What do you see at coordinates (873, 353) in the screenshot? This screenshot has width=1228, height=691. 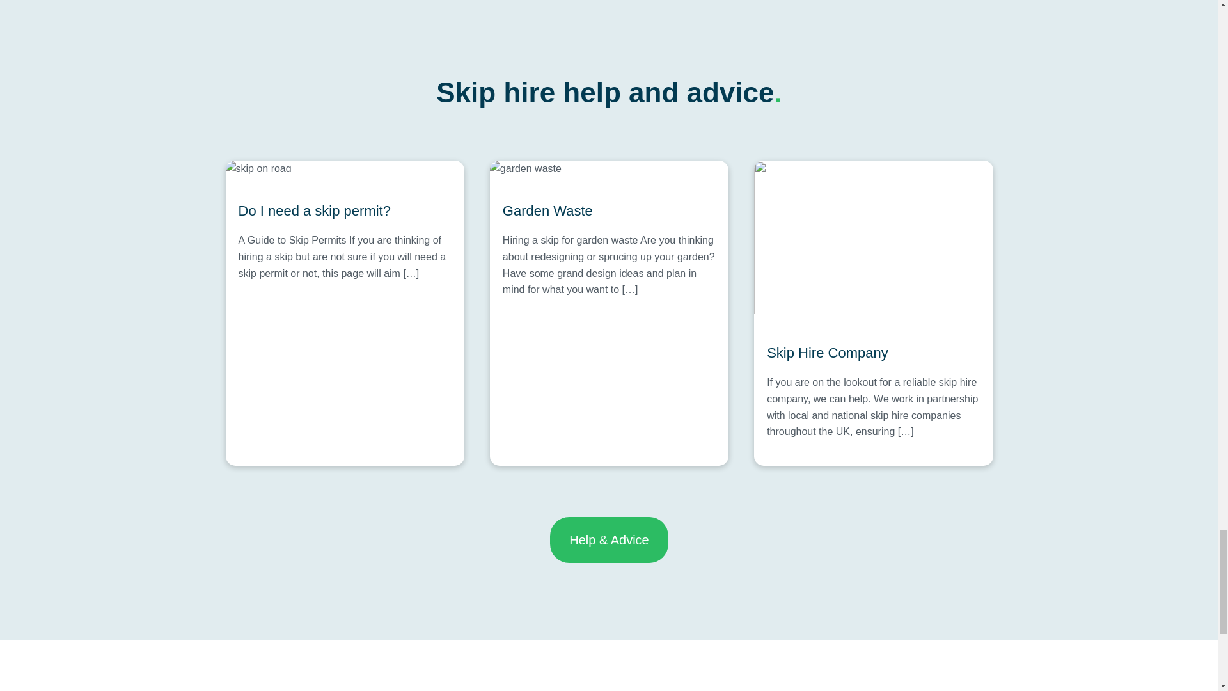 I see `Skip Hire Company` at bounding box center [873, 353].